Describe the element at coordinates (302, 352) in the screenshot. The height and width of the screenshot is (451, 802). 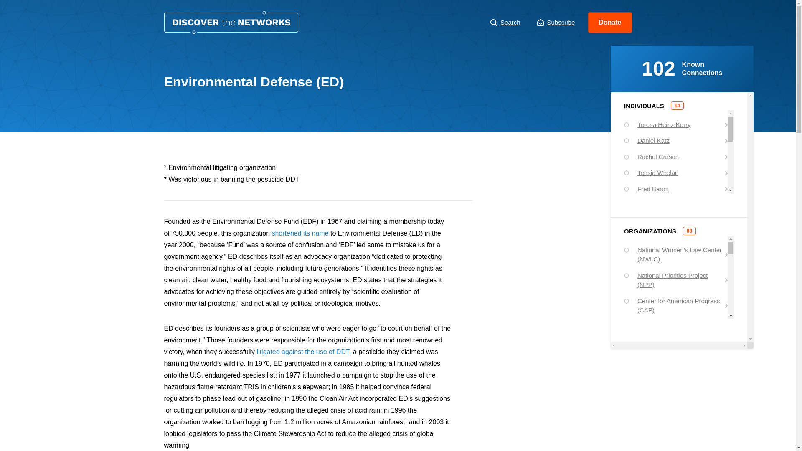
I see `litigated against the use of DDT` at that location.